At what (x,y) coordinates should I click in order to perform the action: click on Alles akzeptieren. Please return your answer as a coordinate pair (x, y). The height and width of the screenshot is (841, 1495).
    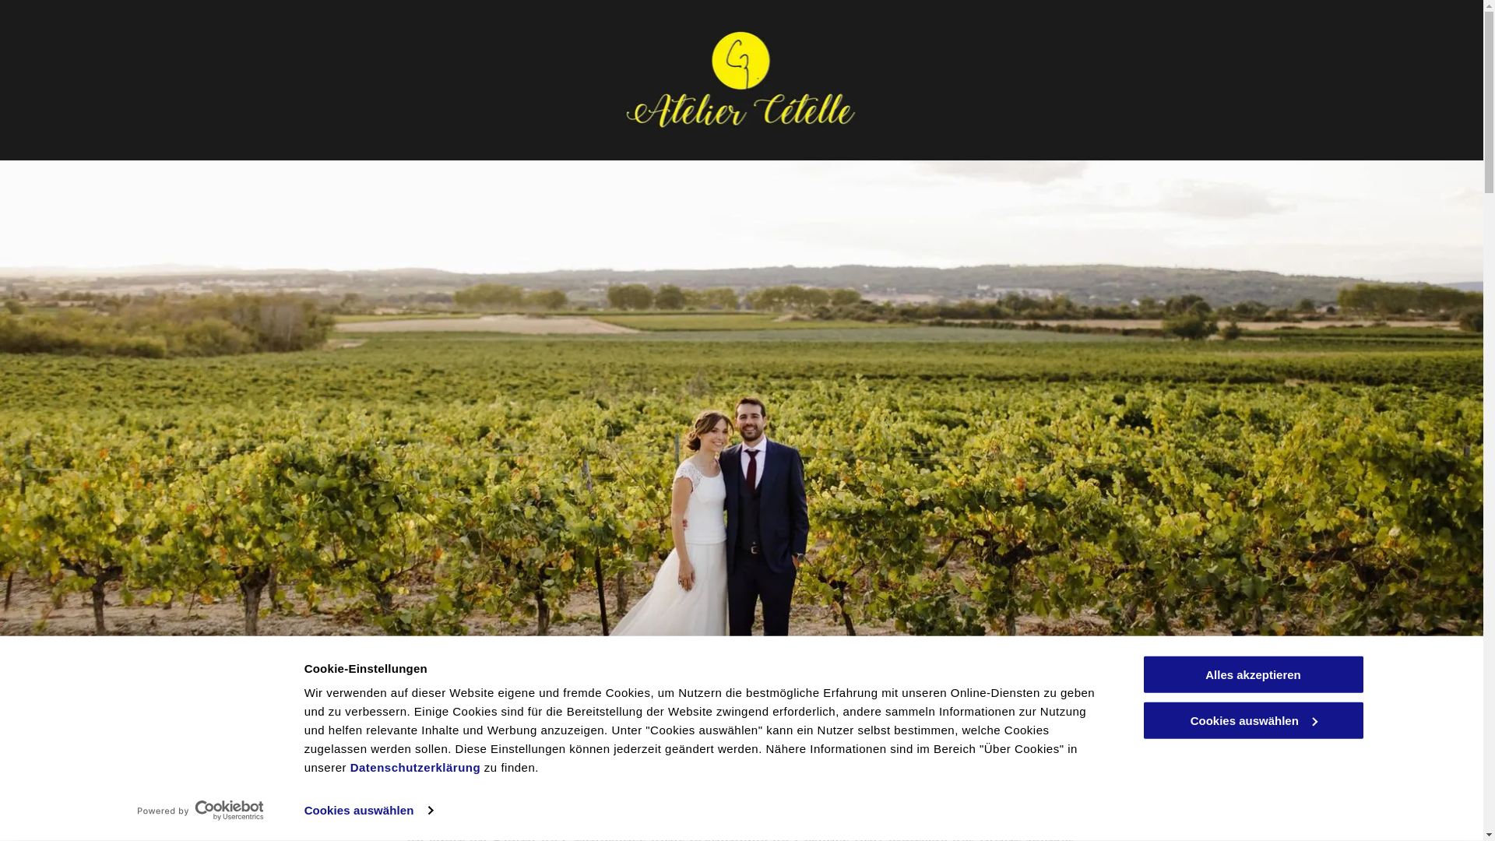
    Looking at the image, I should click on (1253, 674).